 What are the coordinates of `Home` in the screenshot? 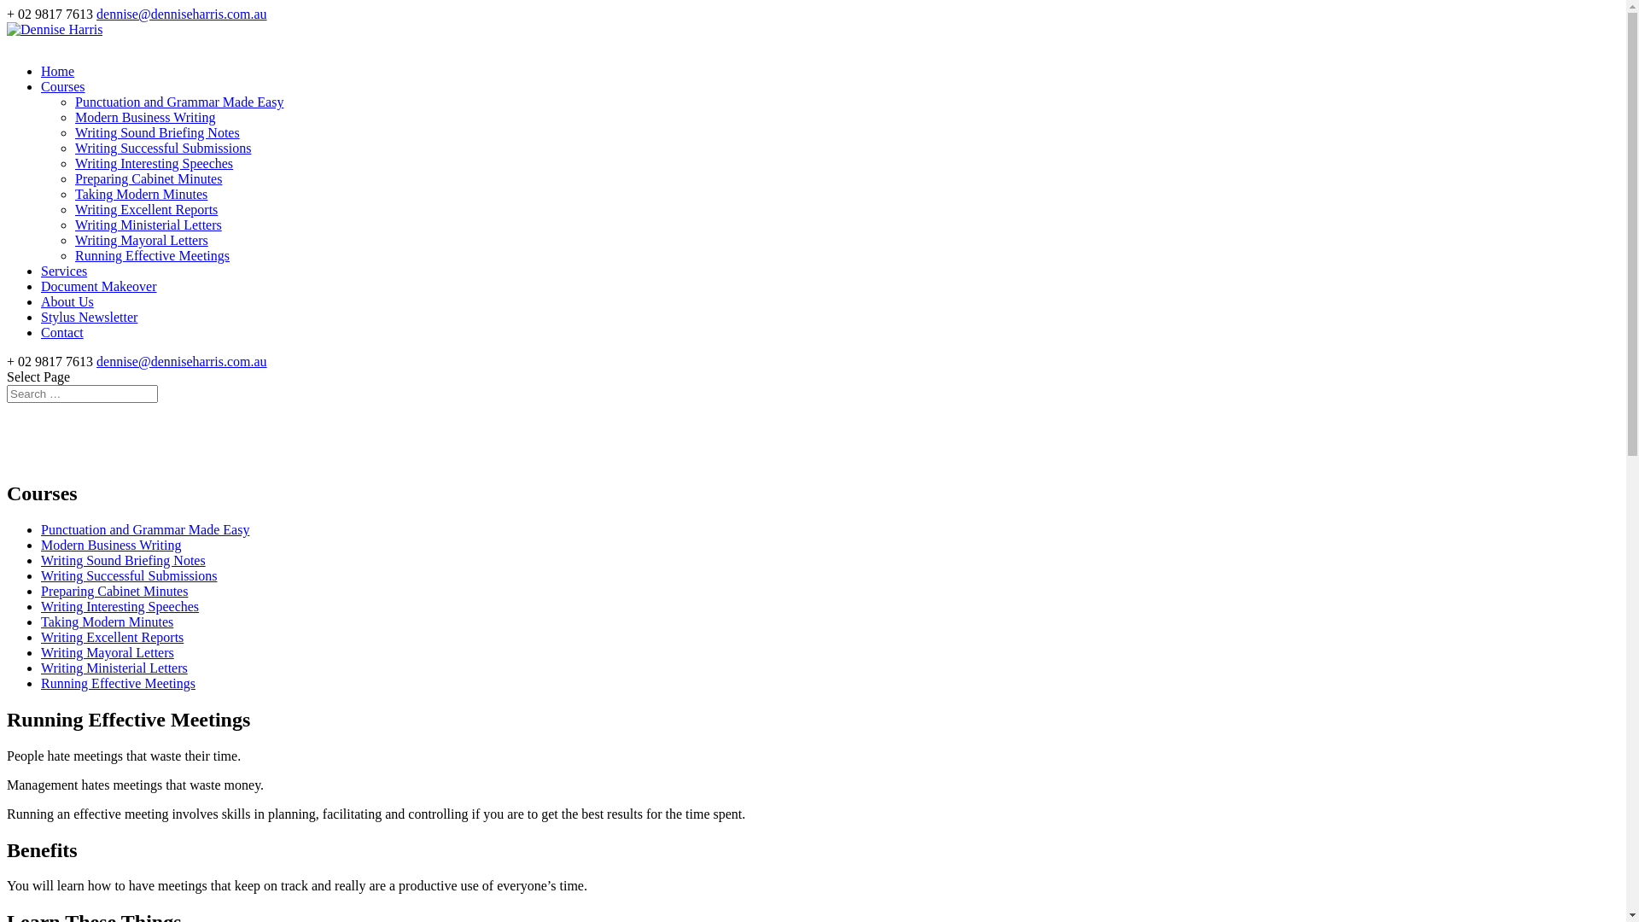 It's located at (58, 78).